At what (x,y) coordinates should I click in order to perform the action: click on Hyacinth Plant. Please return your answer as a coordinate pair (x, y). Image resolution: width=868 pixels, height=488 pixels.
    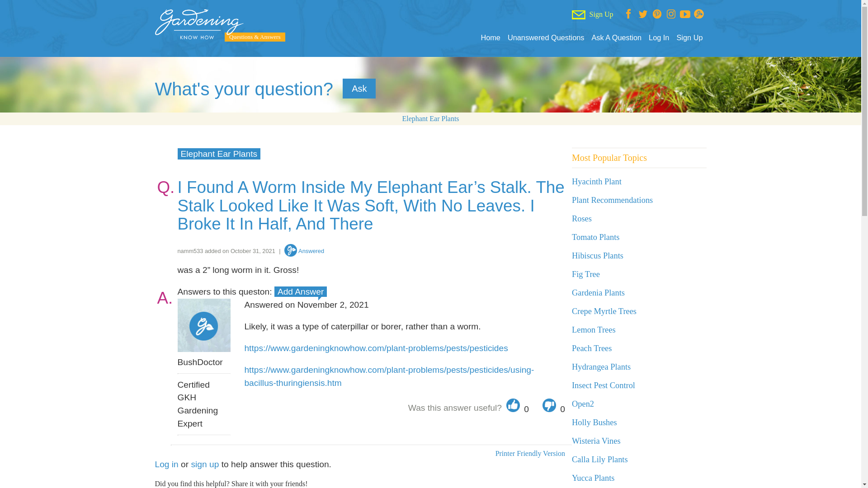
    Looking at the image, I should click on (597, 182).